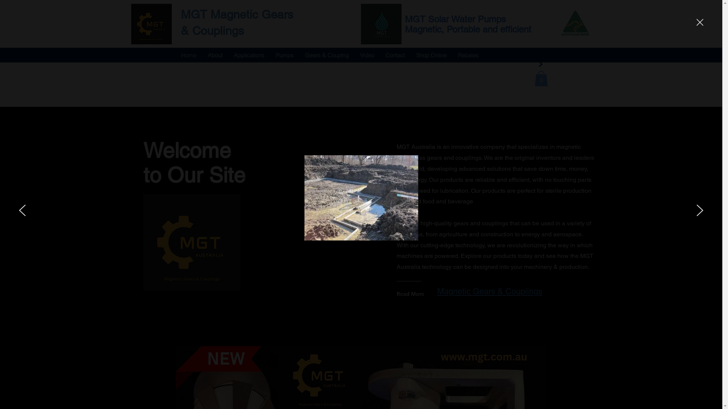 Image resolution: width=728 pixels, height=409 pixels. What do you see at coordinates (431, 55) in the screenshot?
I see `Shop Online` at bounding box center [431, 55].